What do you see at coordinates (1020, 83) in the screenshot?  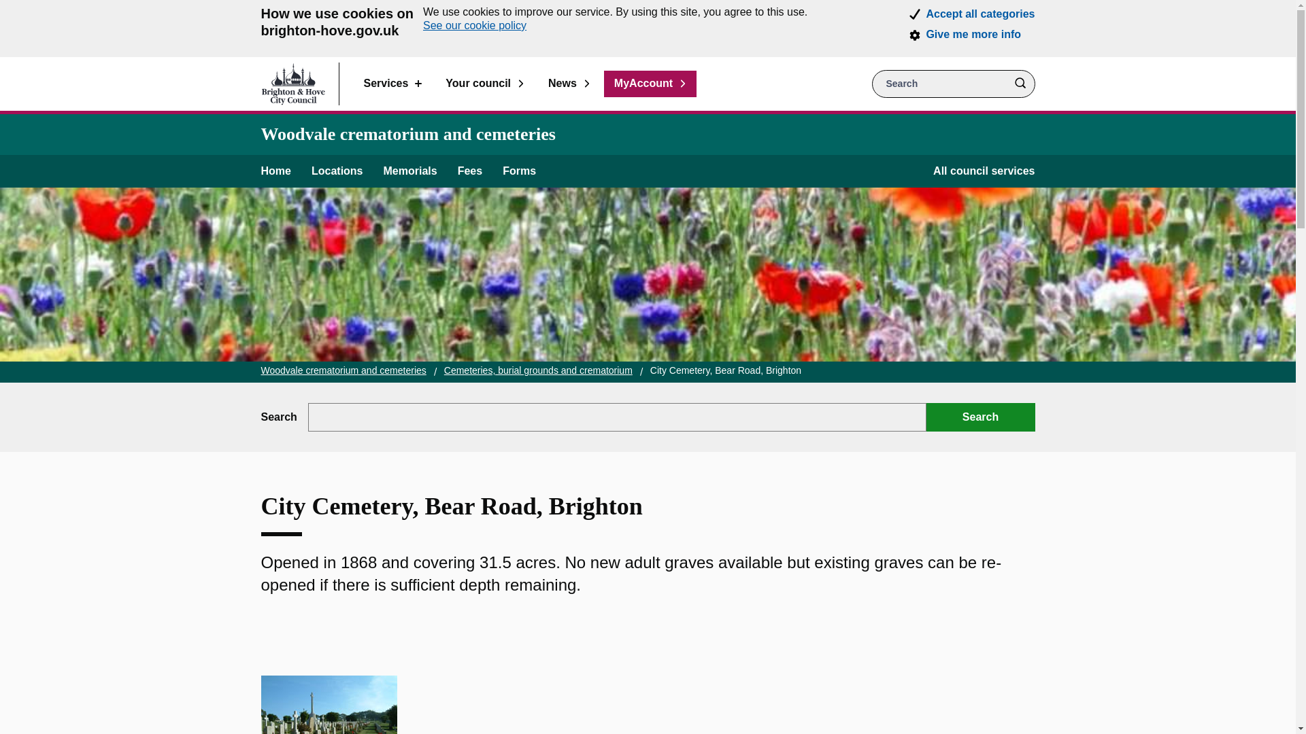 I see `Search` at bounding box center [1020, 83].